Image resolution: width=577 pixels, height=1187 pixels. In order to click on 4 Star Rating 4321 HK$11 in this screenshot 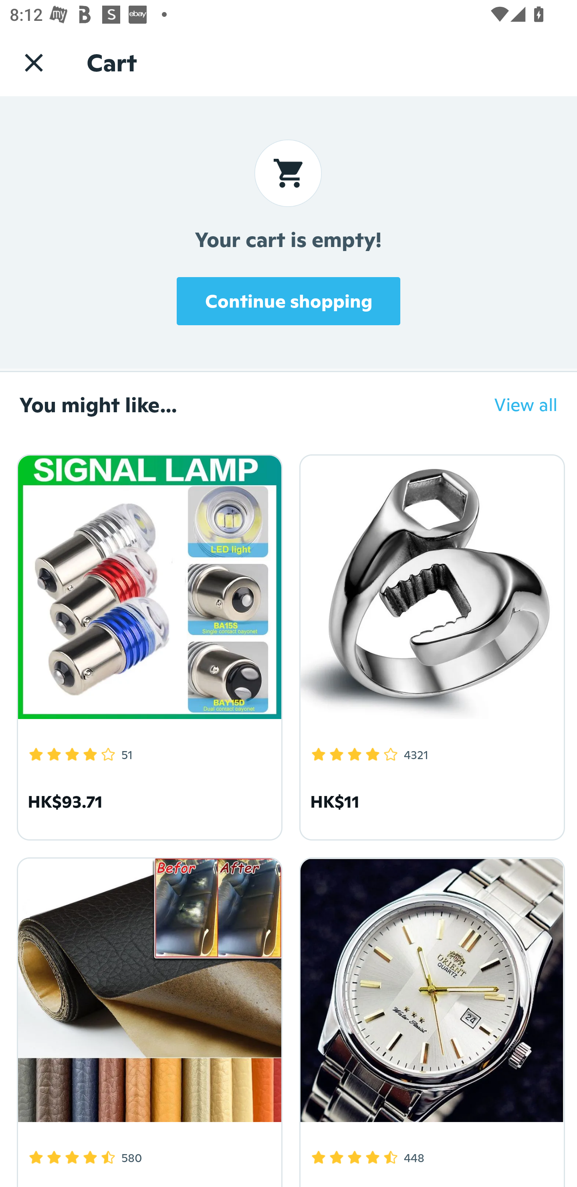, I will do `click(430, 645)`.